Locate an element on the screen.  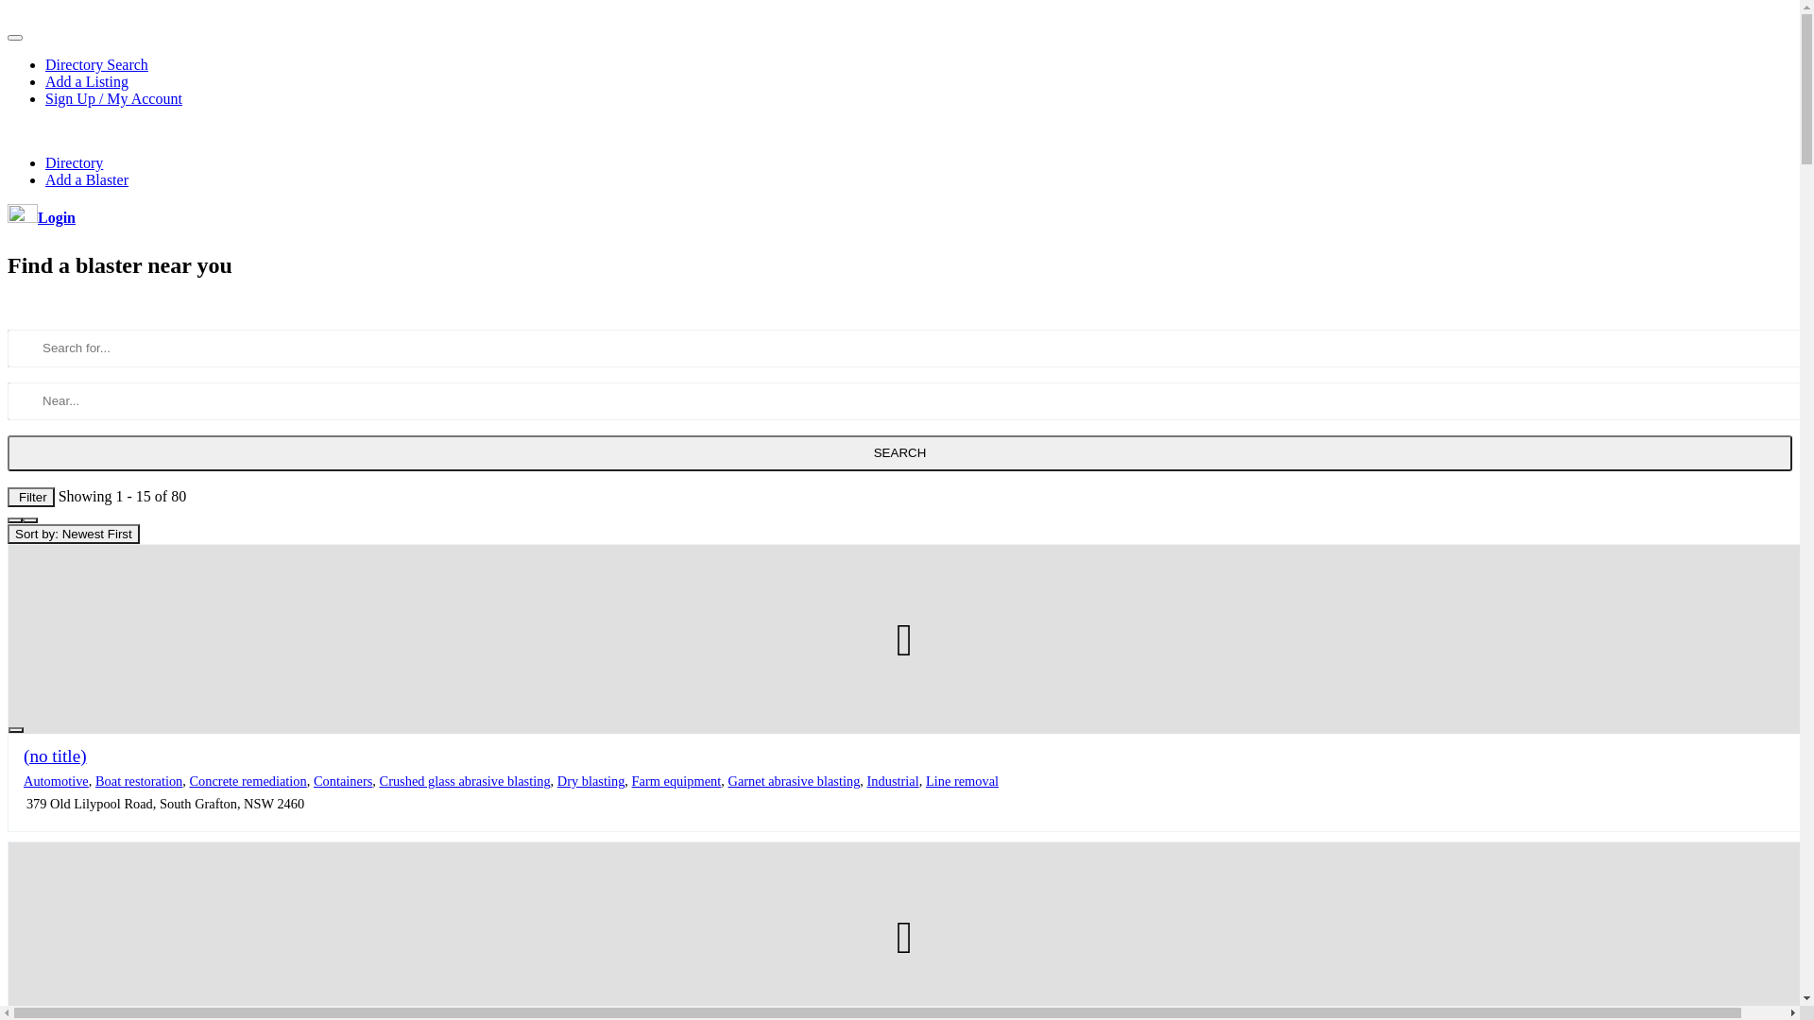
Dry blasting is located at coordinates (591, 781).